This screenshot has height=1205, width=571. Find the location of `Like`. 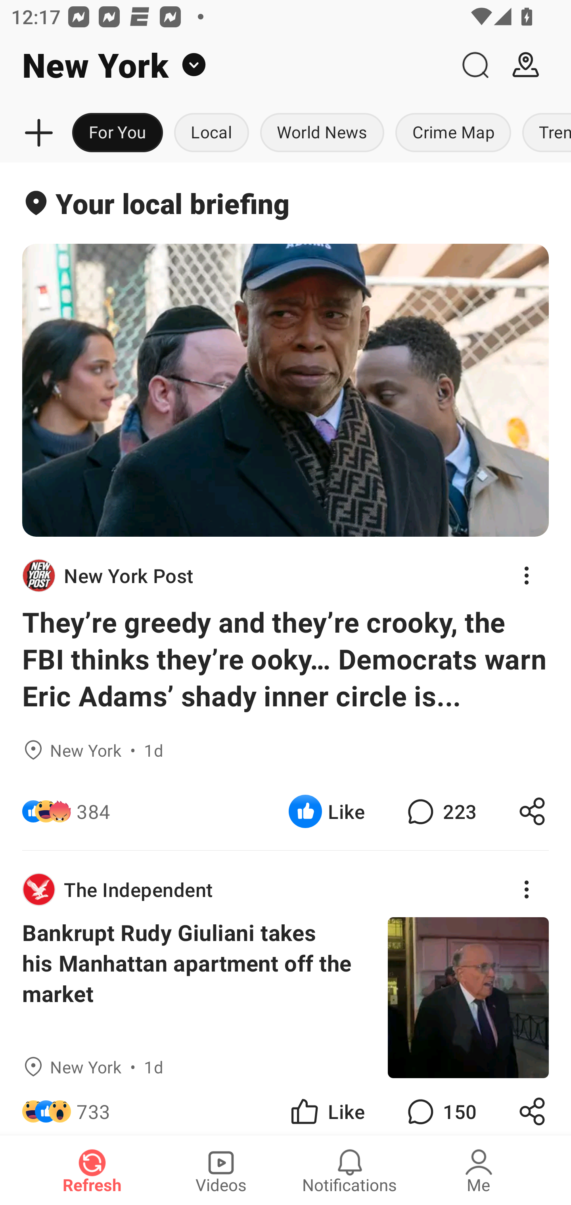

Like is located at coordinates (327, 1107).